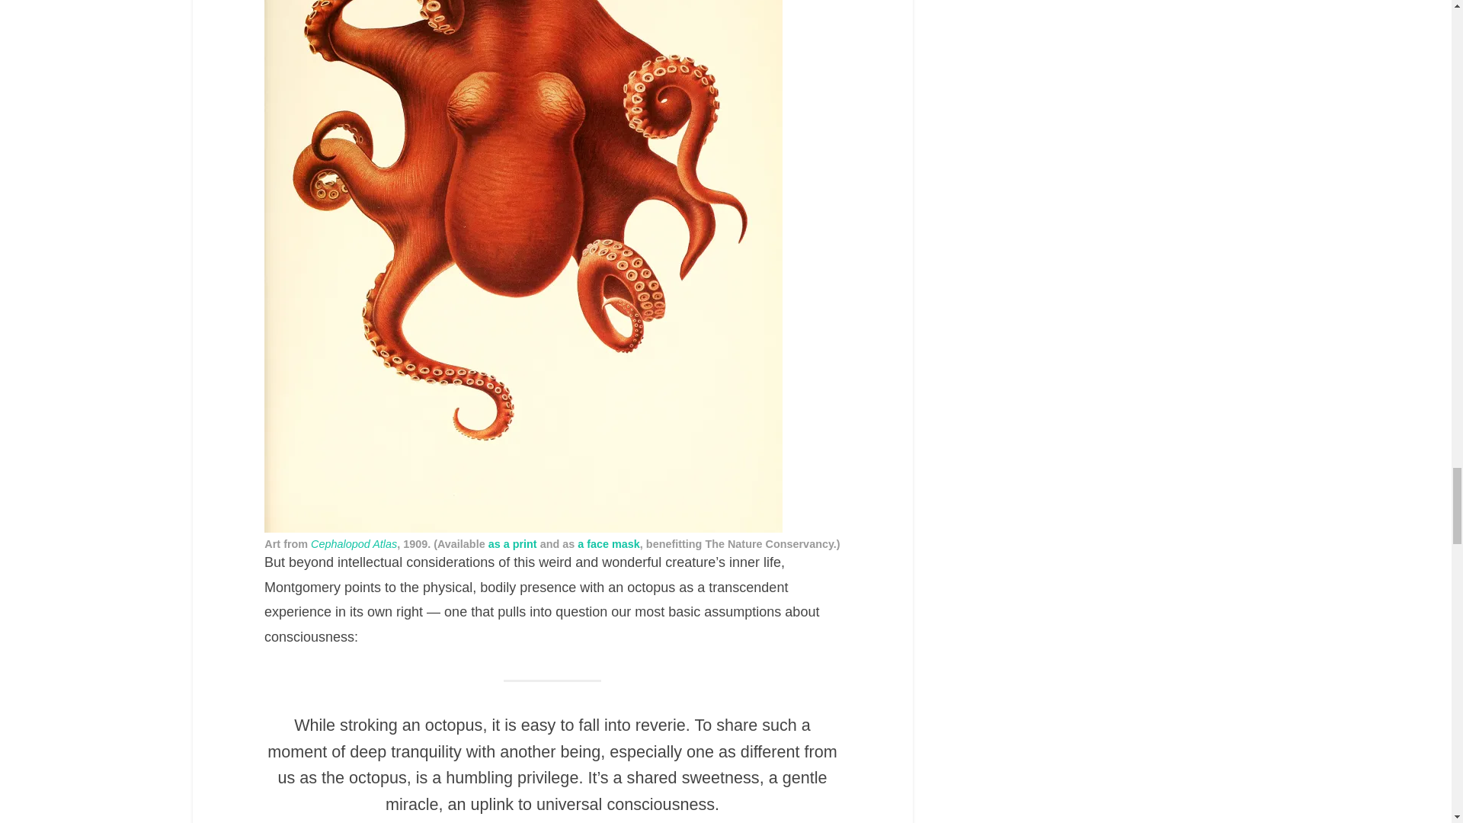  I want to click on as a print, so click(512, 544).